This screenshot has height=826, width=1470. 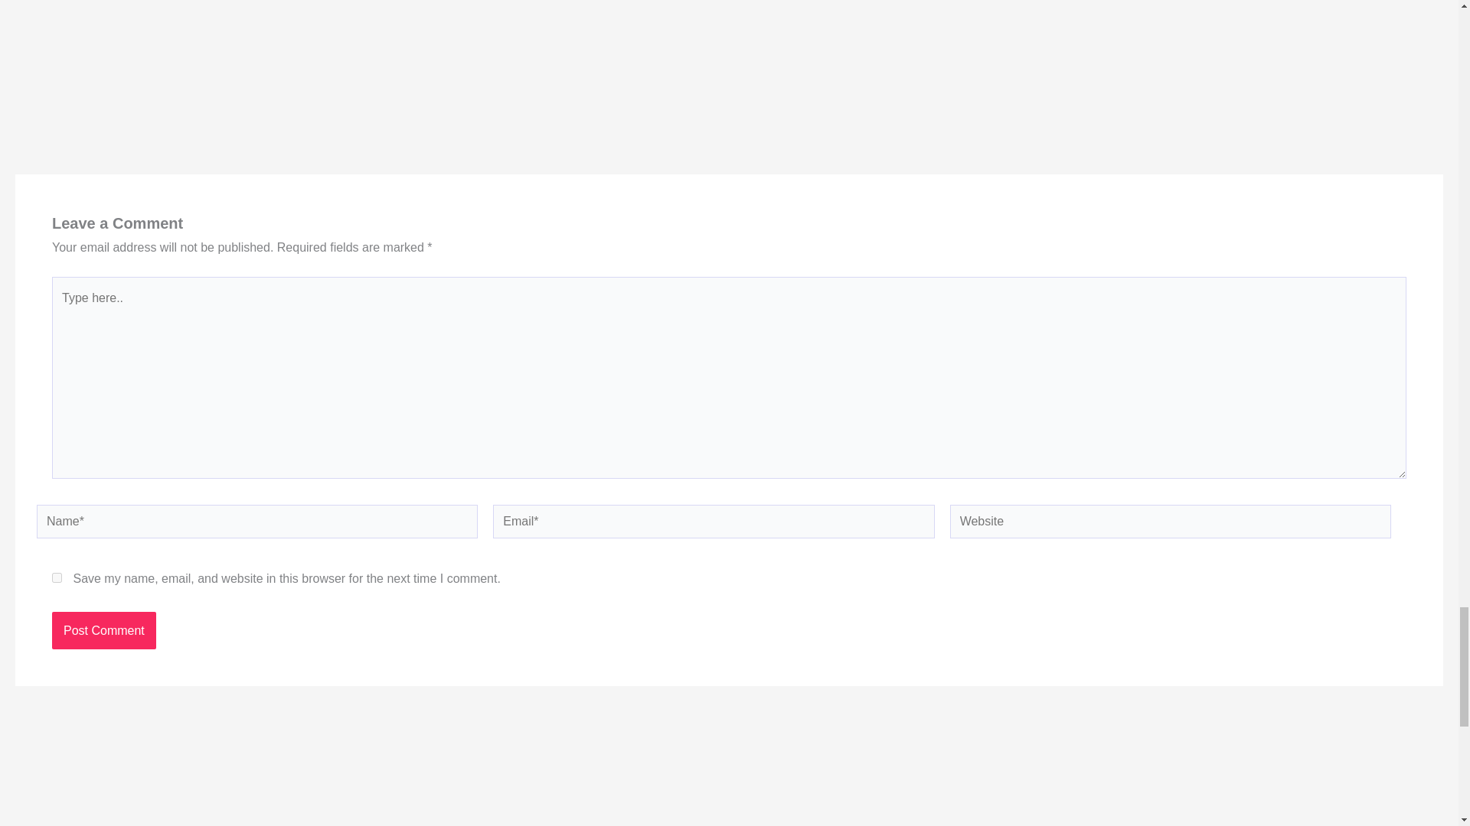 I want to click on Post Comment, so click(x=103, y=630).